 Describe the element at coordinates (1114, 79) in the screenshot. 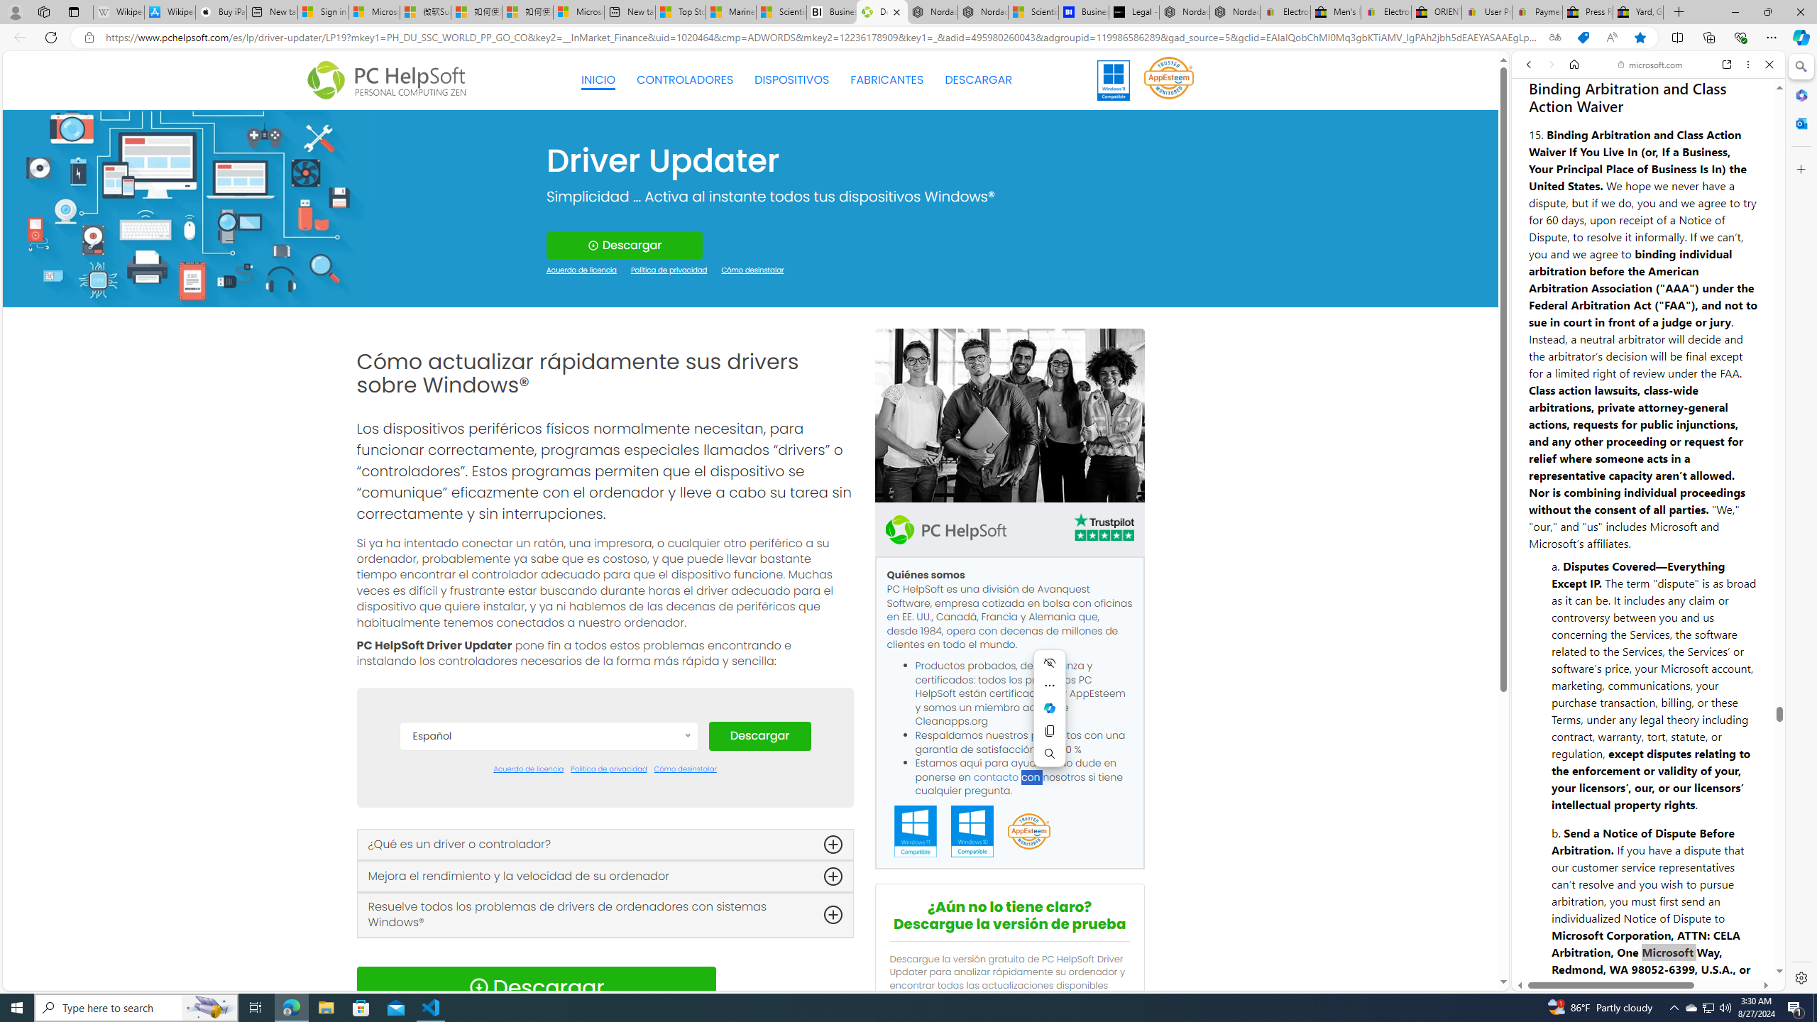

I see `Windows 11` at that location.